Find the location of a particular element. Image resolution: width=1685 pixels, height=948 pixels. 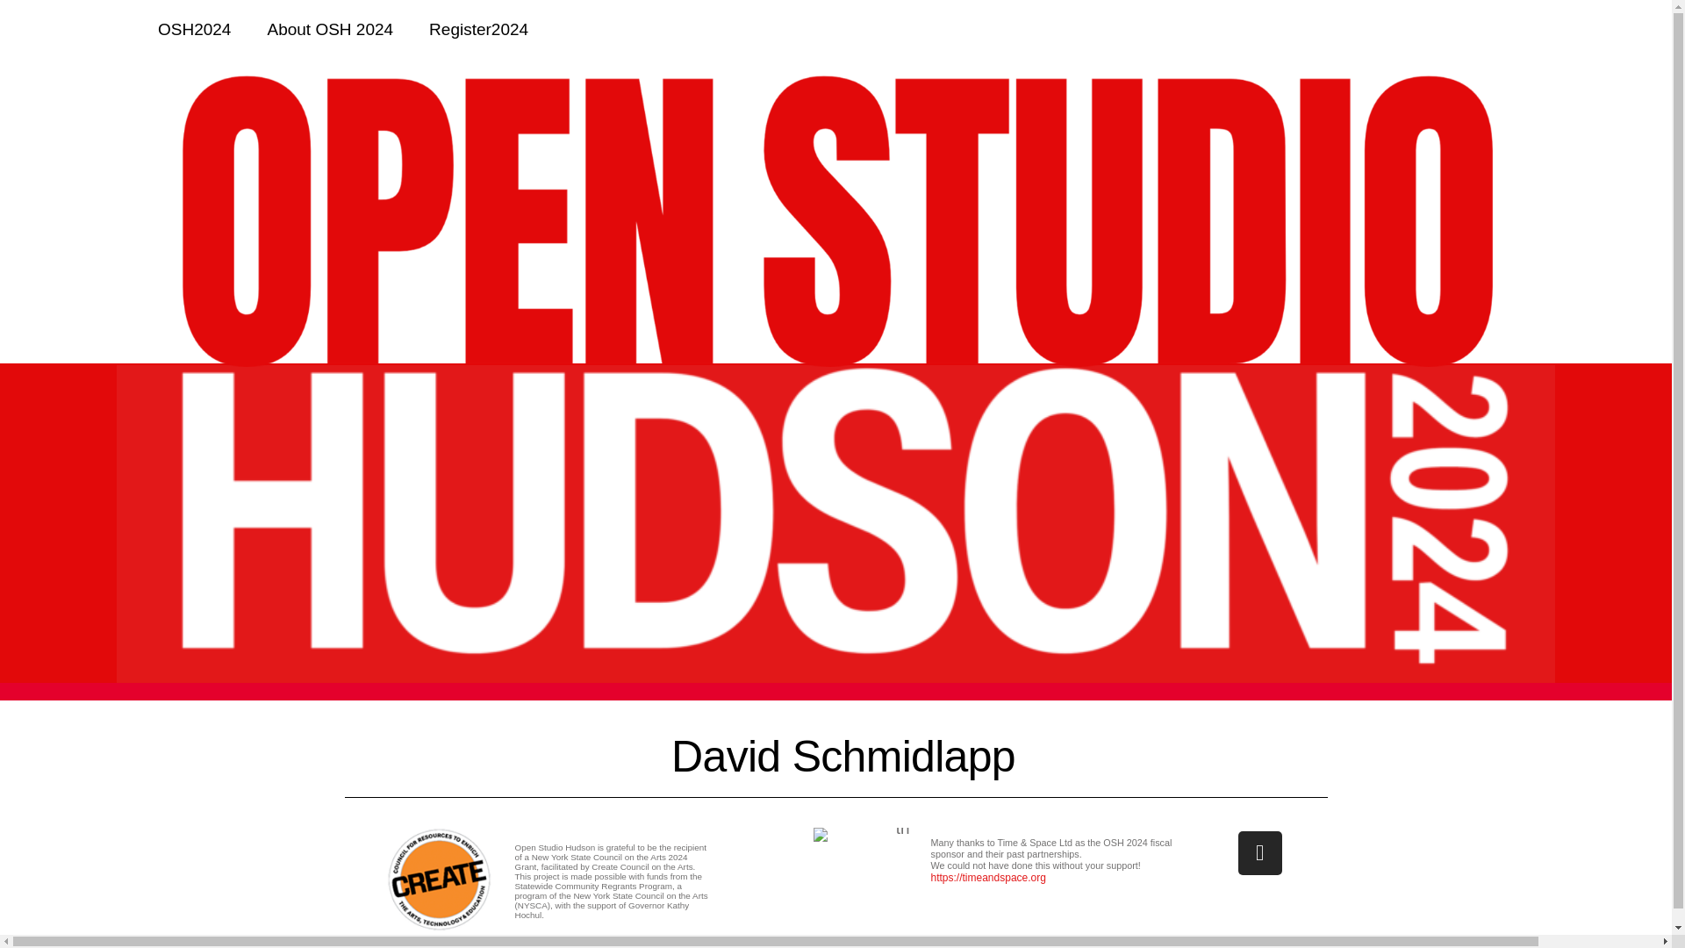

Register2024 is located at coordinates (478, 30).